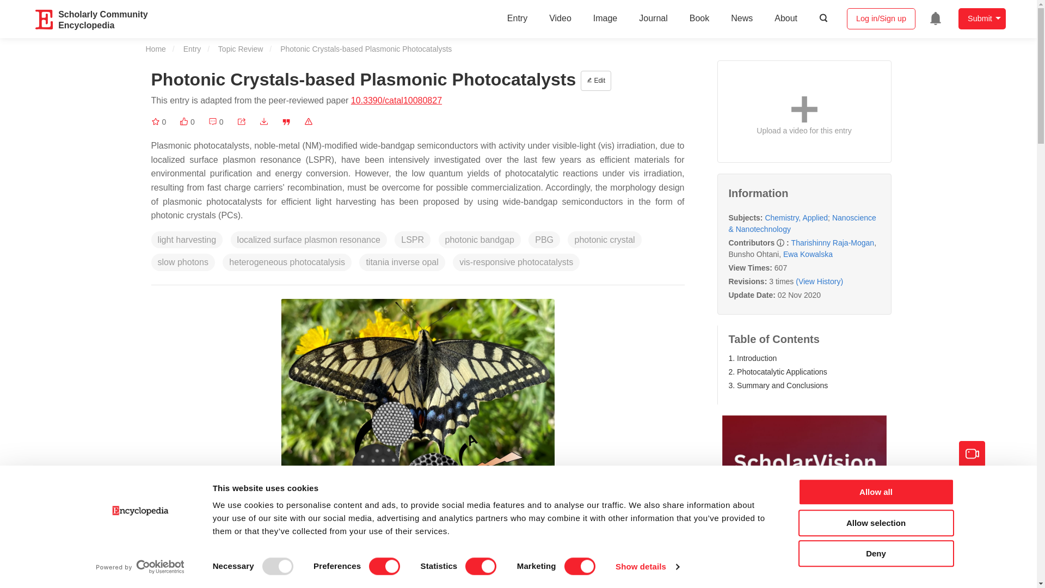  What do you see at coordinates (647, 567) in the screenshot?
I see `Show details` at bounding box center [647, 567].